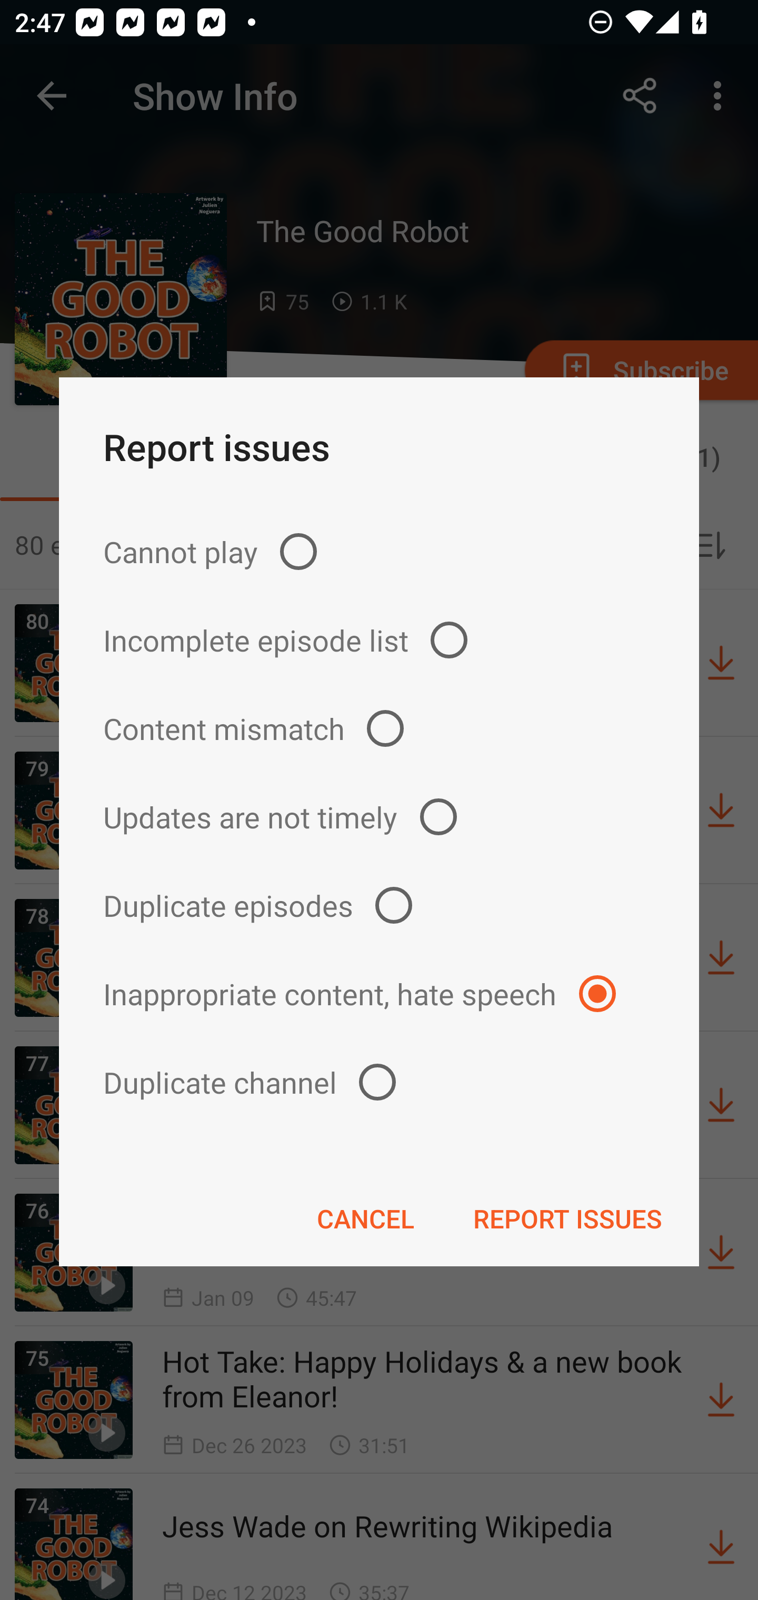  What do you see at coordinates (379, 993) in the screenshot?
I see `Inappropriate content, hate speech` at bounding box center [379, 993].